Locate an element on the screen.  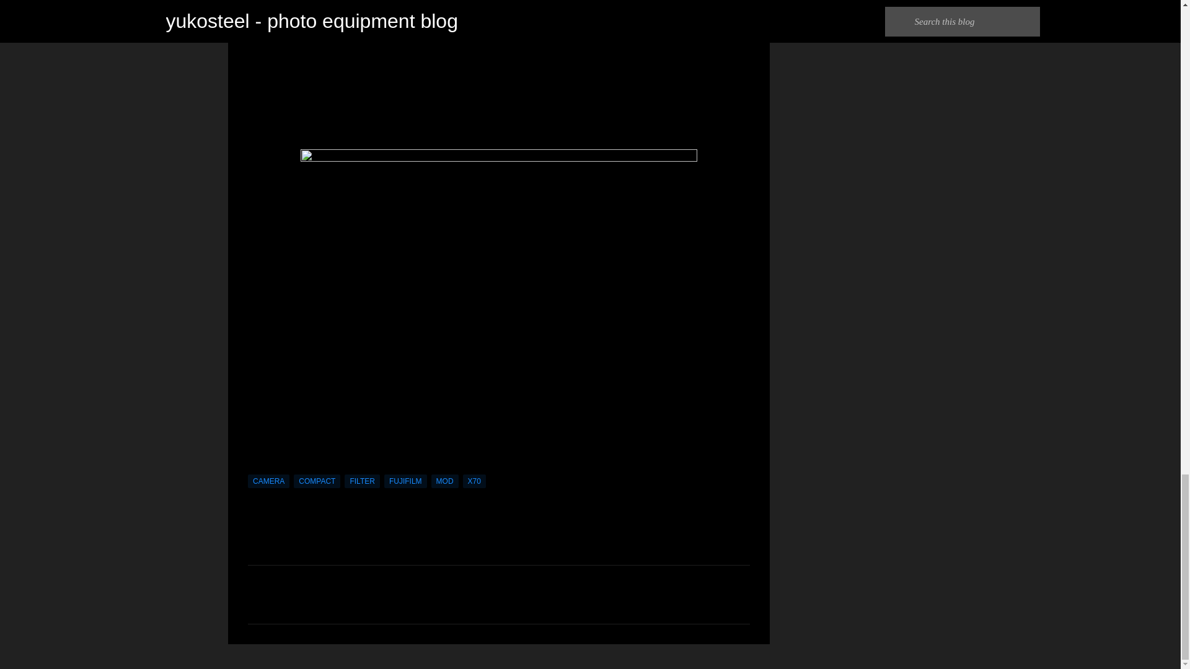
X70 is located at coordinates (474, 481).